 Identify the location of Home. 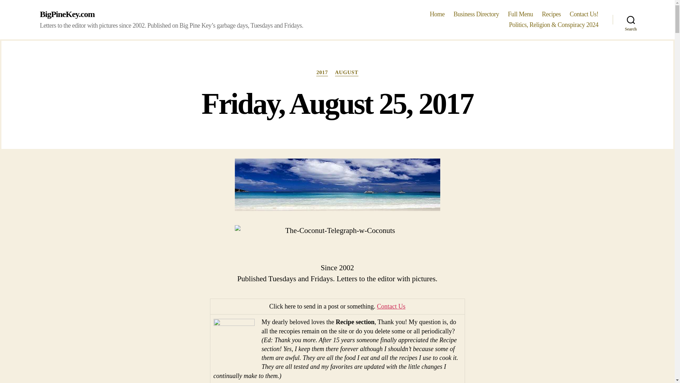
(437, 14).